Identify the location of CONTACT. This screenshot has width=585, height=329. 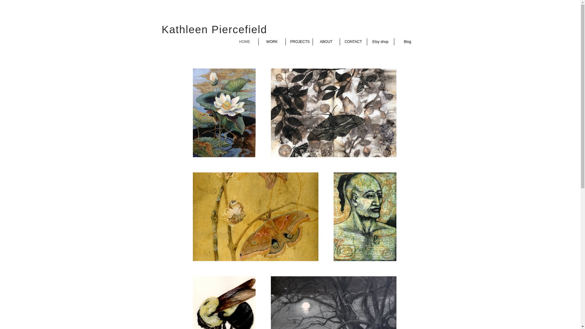
(353, 42).